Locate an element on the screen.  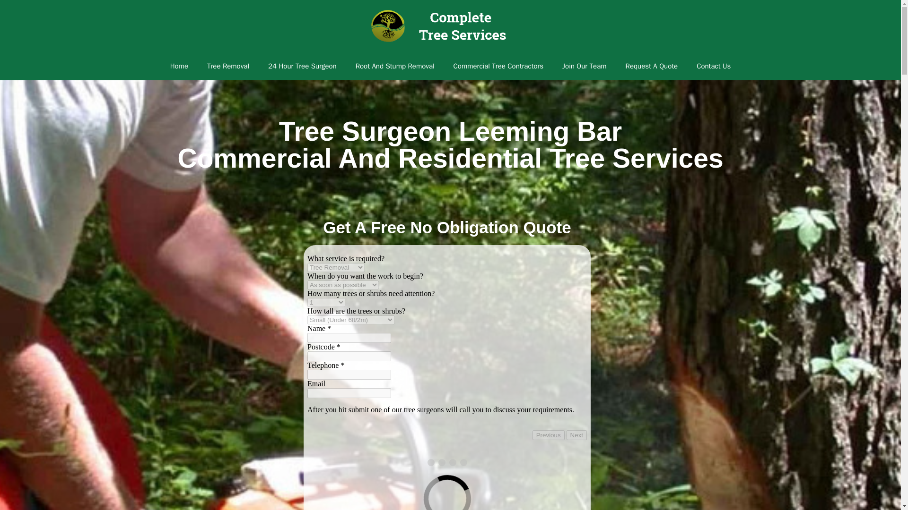
Commercial Tree Contractors is located at coordinates (498, 66).